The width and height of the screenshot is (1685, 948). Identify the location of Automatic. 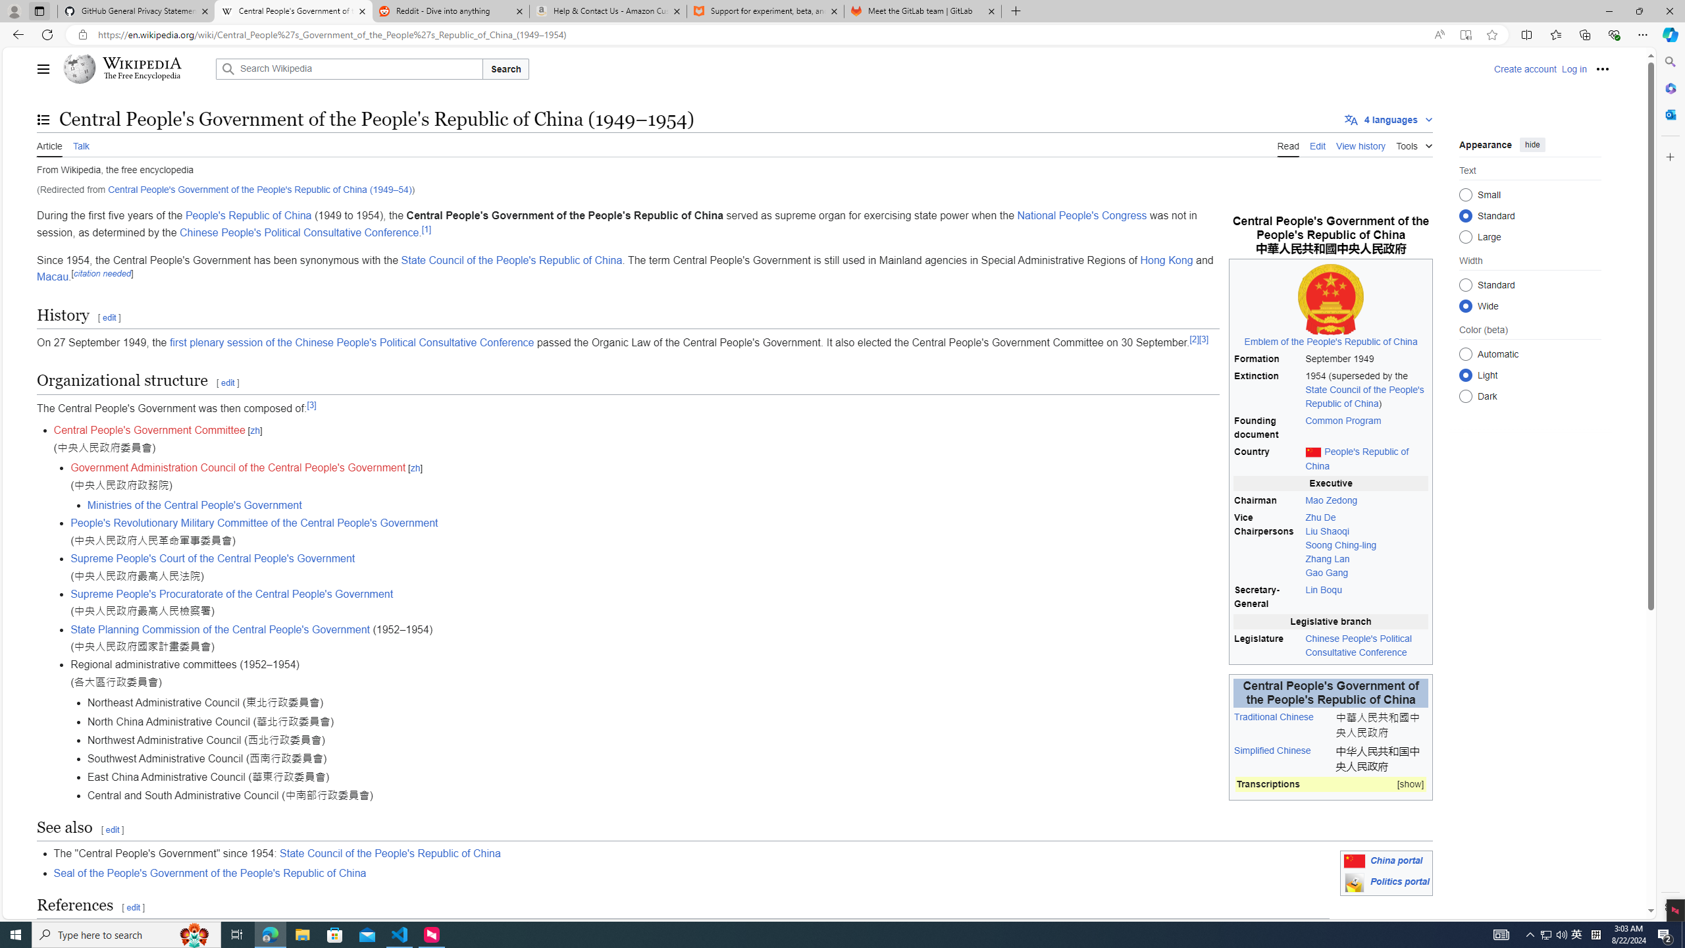
(1465, 354).